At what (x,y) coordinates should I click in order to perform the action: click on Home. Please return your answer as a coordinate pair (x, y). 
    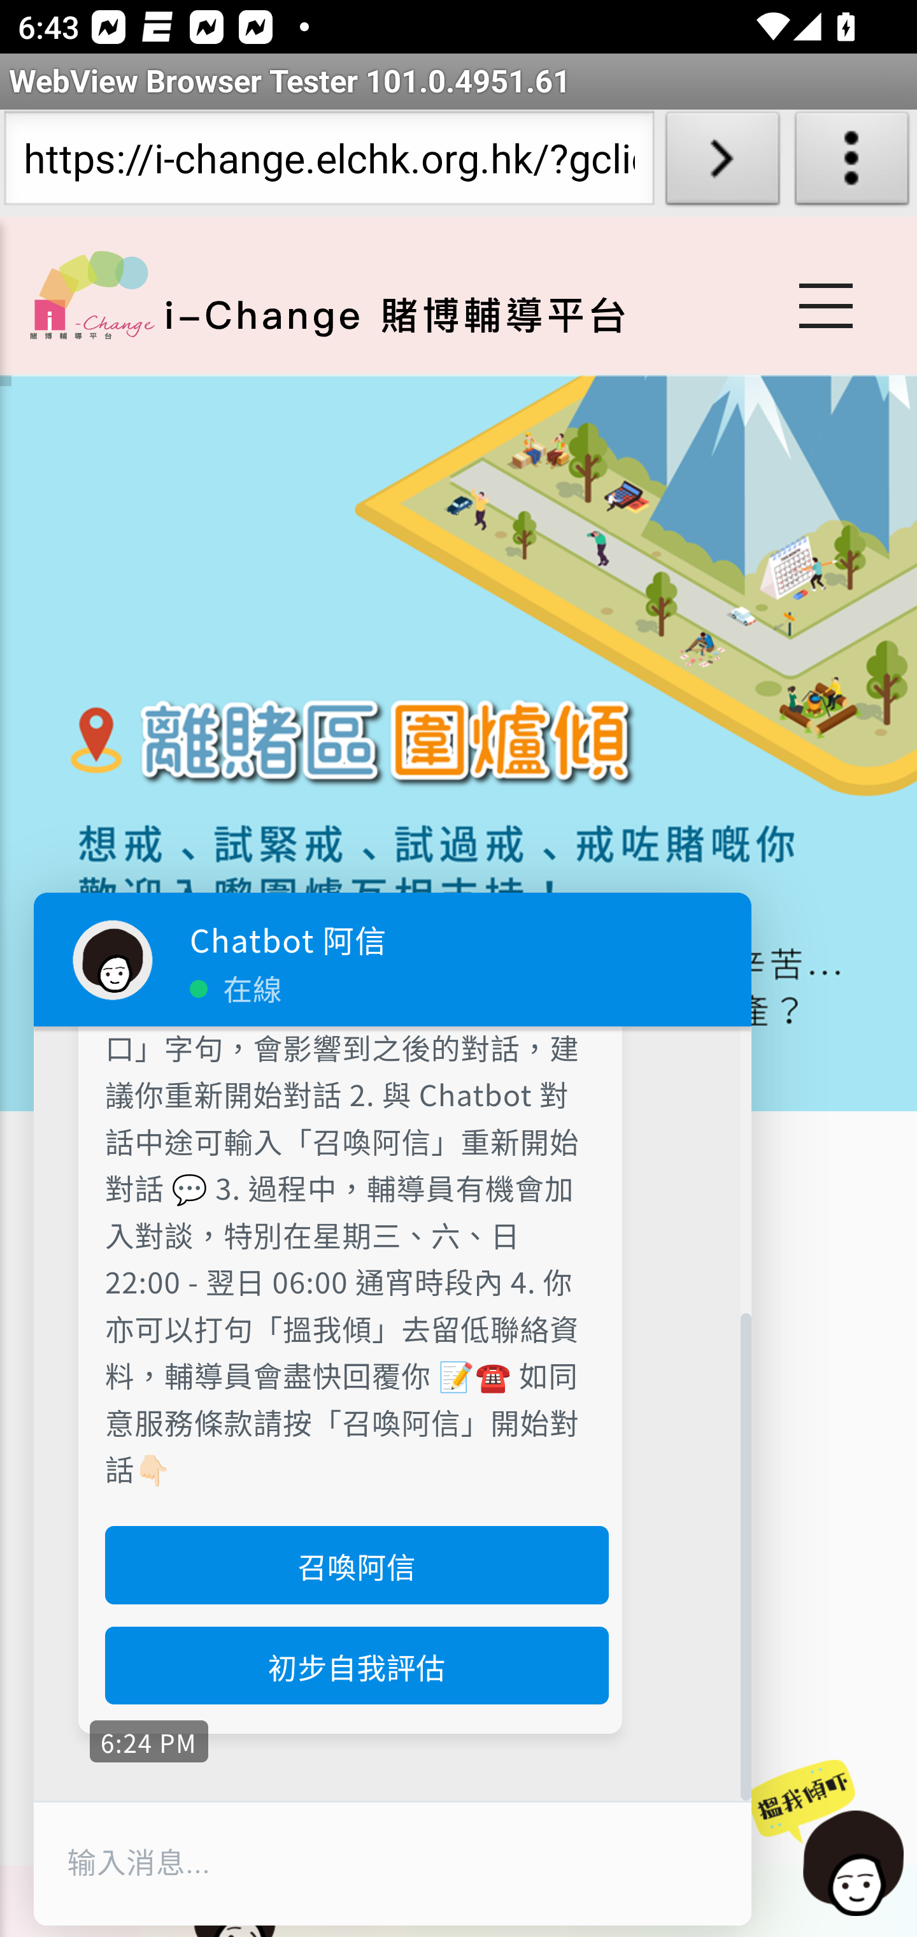
    Looking at the image, I should click on (92, 294).